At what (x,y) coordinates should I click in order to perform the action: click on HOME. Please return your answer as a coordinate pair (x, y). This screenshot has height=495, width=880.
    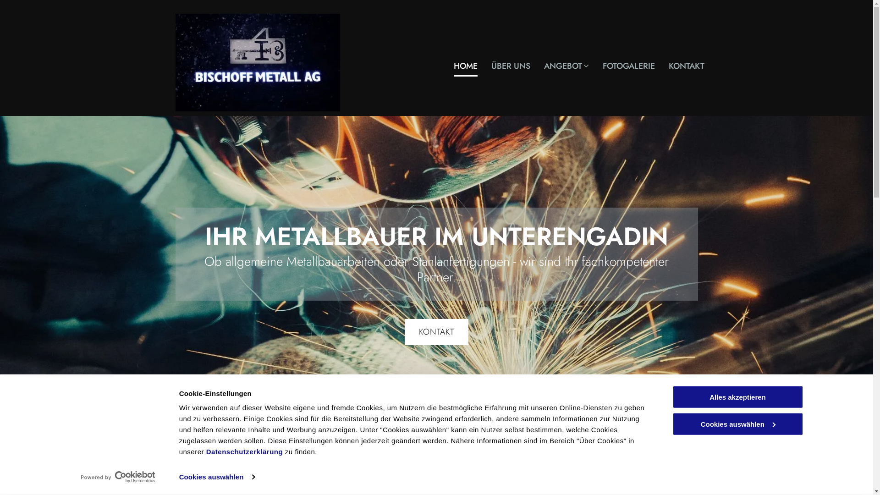
    Looking at the image, I should click on (459, 67).